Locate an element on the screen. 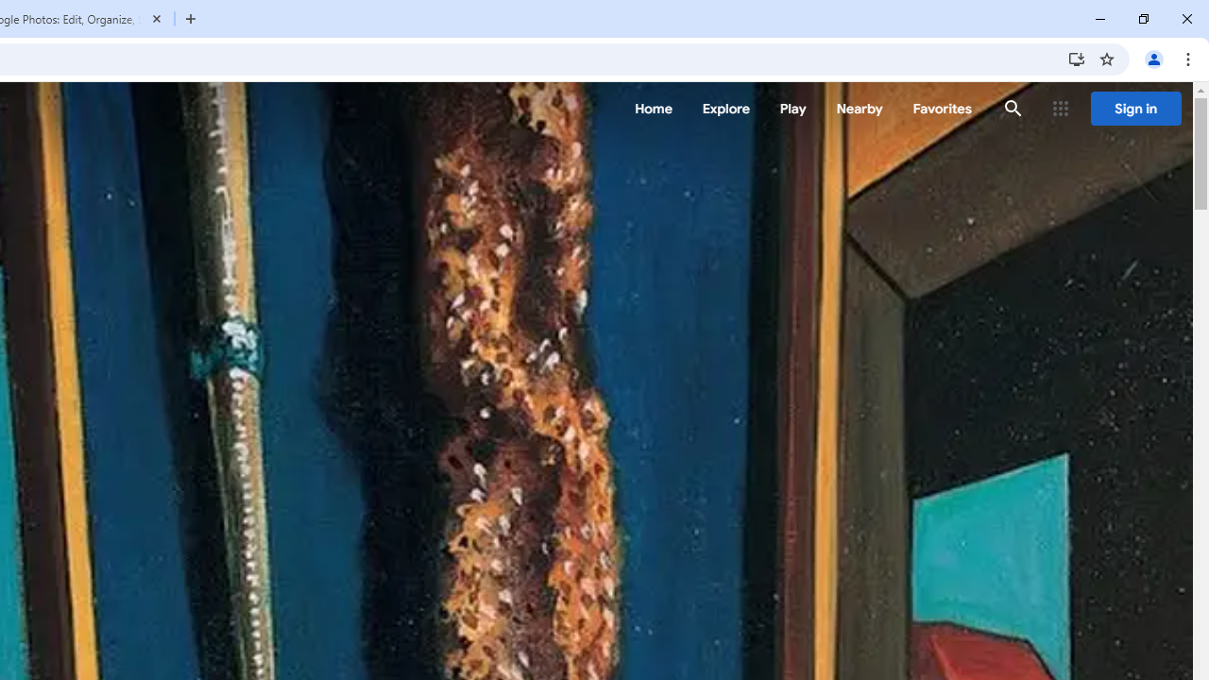 The width and height of the screenshot is (1209, 680). You is located at coordinates (1154, 59).